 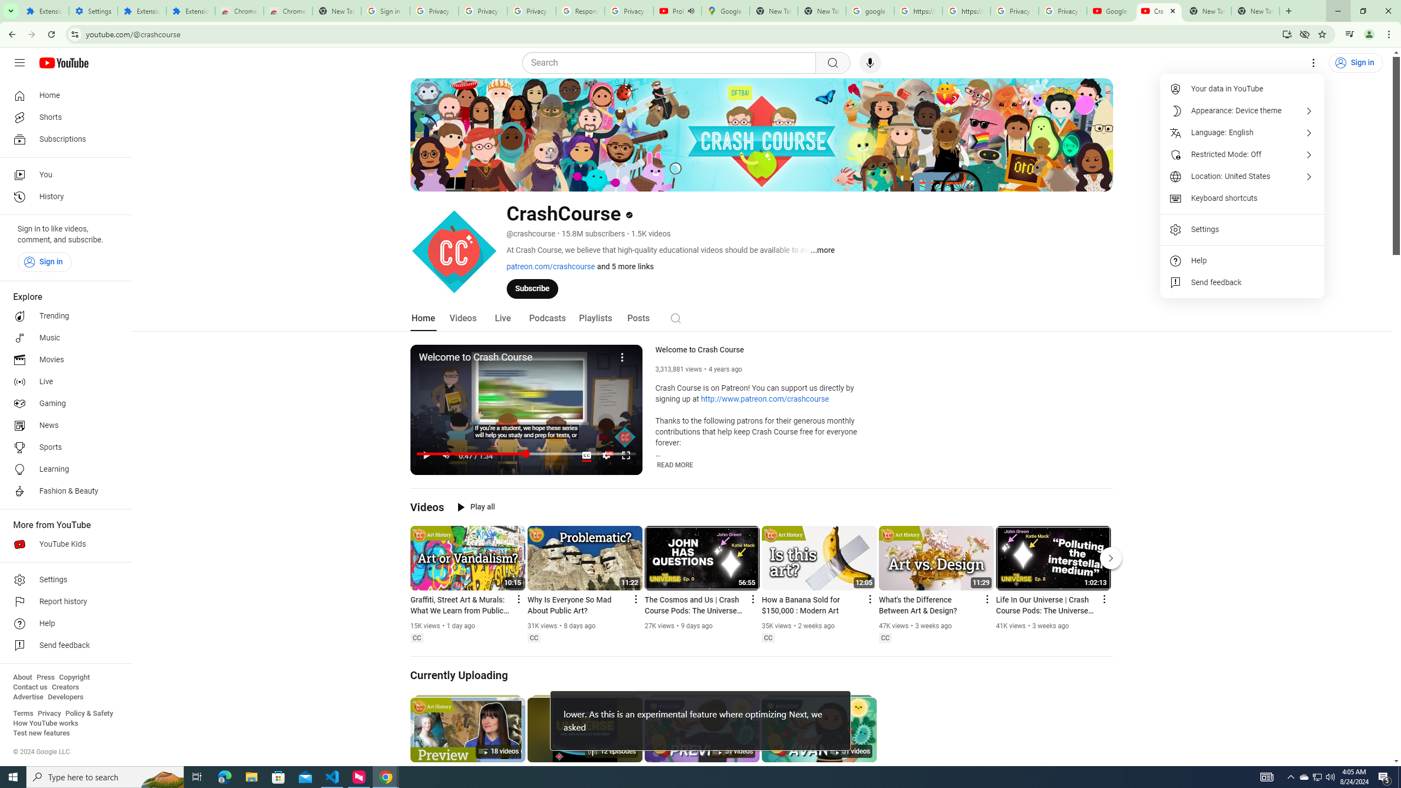 What do you see at coordinates (28, 697) in the screenshot?
I see `Advertise` at bounding box center [28, 697].